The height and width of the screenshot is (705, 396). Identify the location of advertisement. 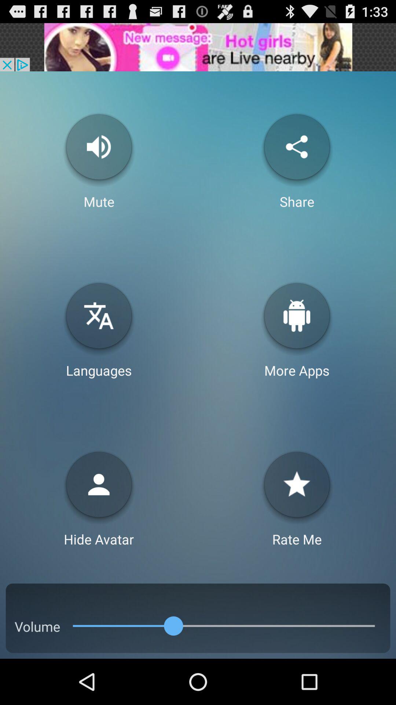
(198, 47).